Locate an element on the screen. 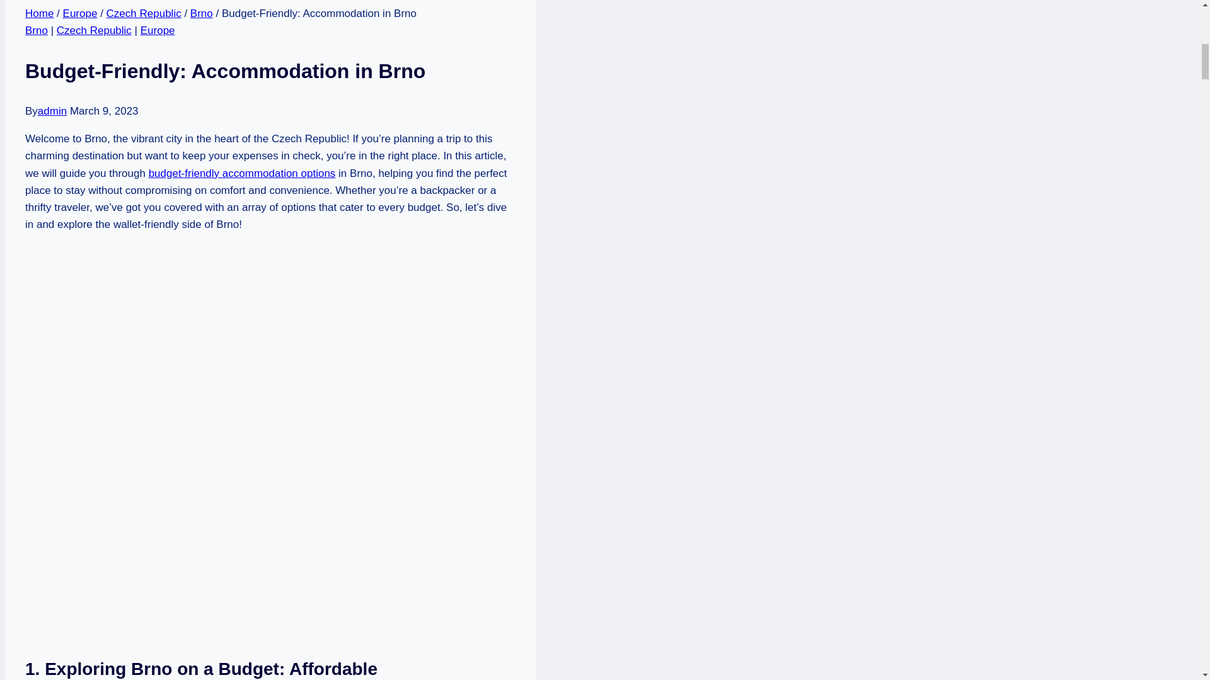 The image size is (1210, 680). Europe is located at coordinates (158, 30).